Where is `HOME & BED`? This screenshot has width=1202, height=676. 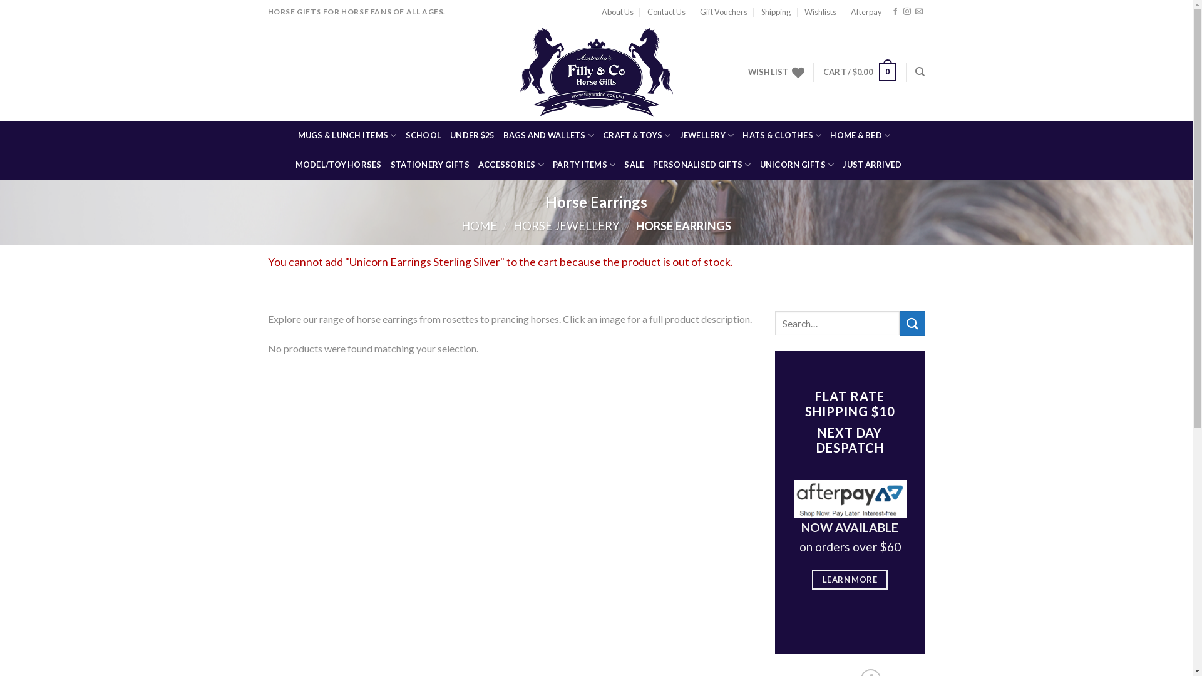 HOME & BED is located at coordinates (860, 135).